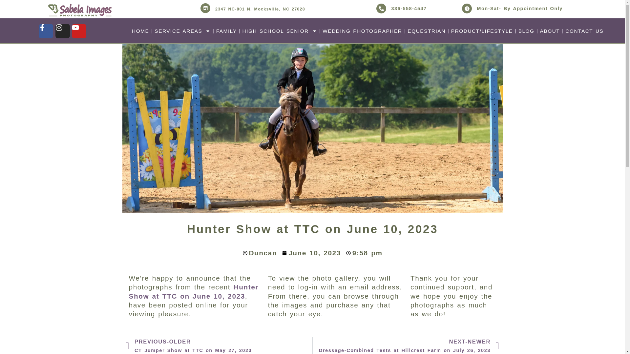 The height and width of the screenshot is (354, 630). Describe the element at coordinates (362, 31) in the screenshot. I see `WEDDING PHOTOGRAPHER` at that location.